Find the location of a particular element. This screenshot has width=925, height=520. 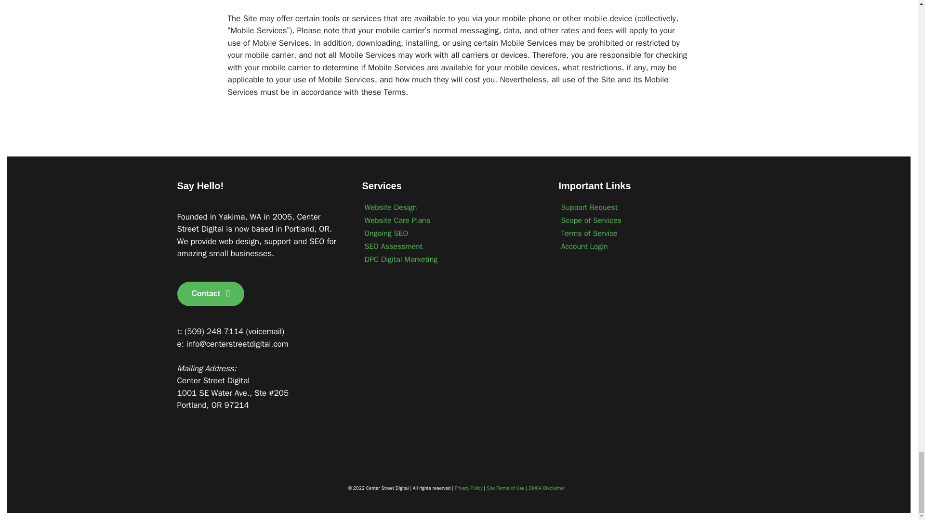

DMCA Disclaimer is located at coordinates (546, 487).